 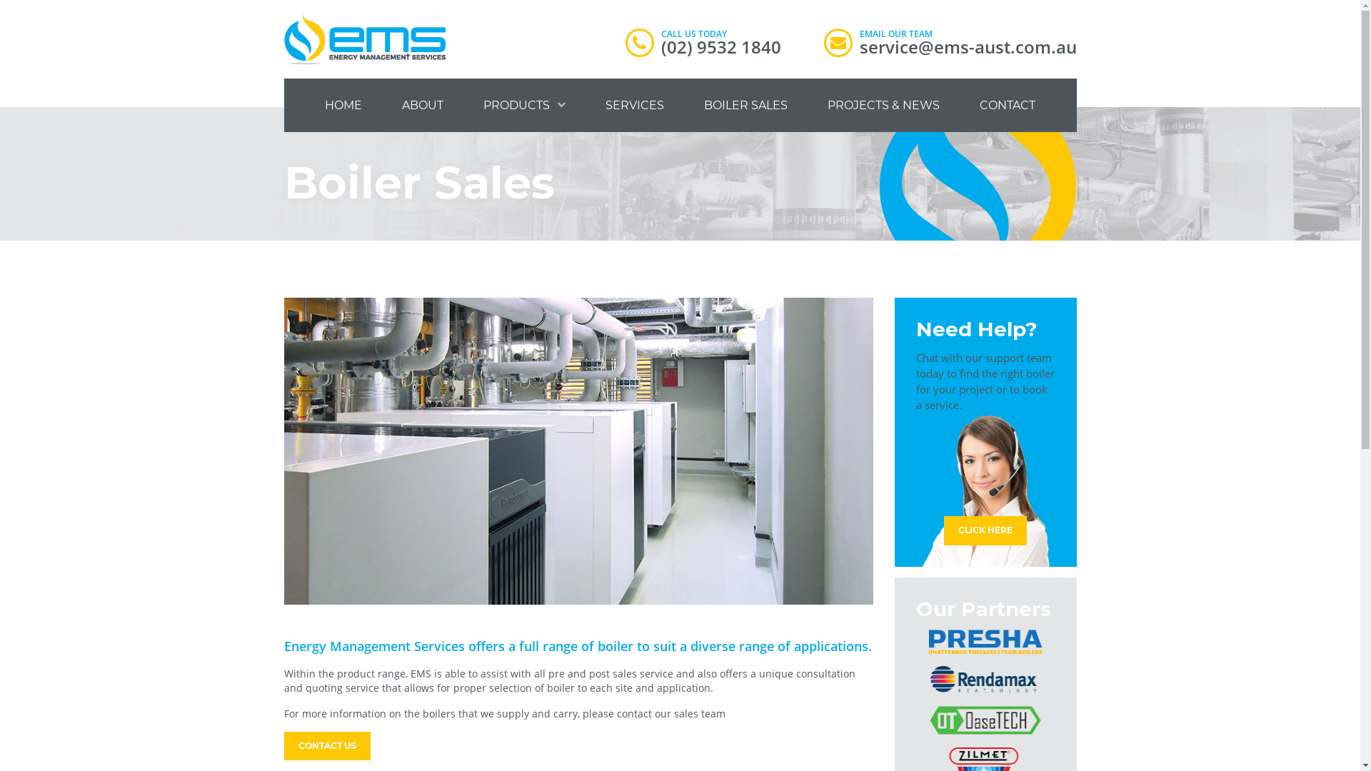 What do you see at coordinates (635, 106) in the screenshot?
I see `SERVICES` at bounding box center [635, 106].